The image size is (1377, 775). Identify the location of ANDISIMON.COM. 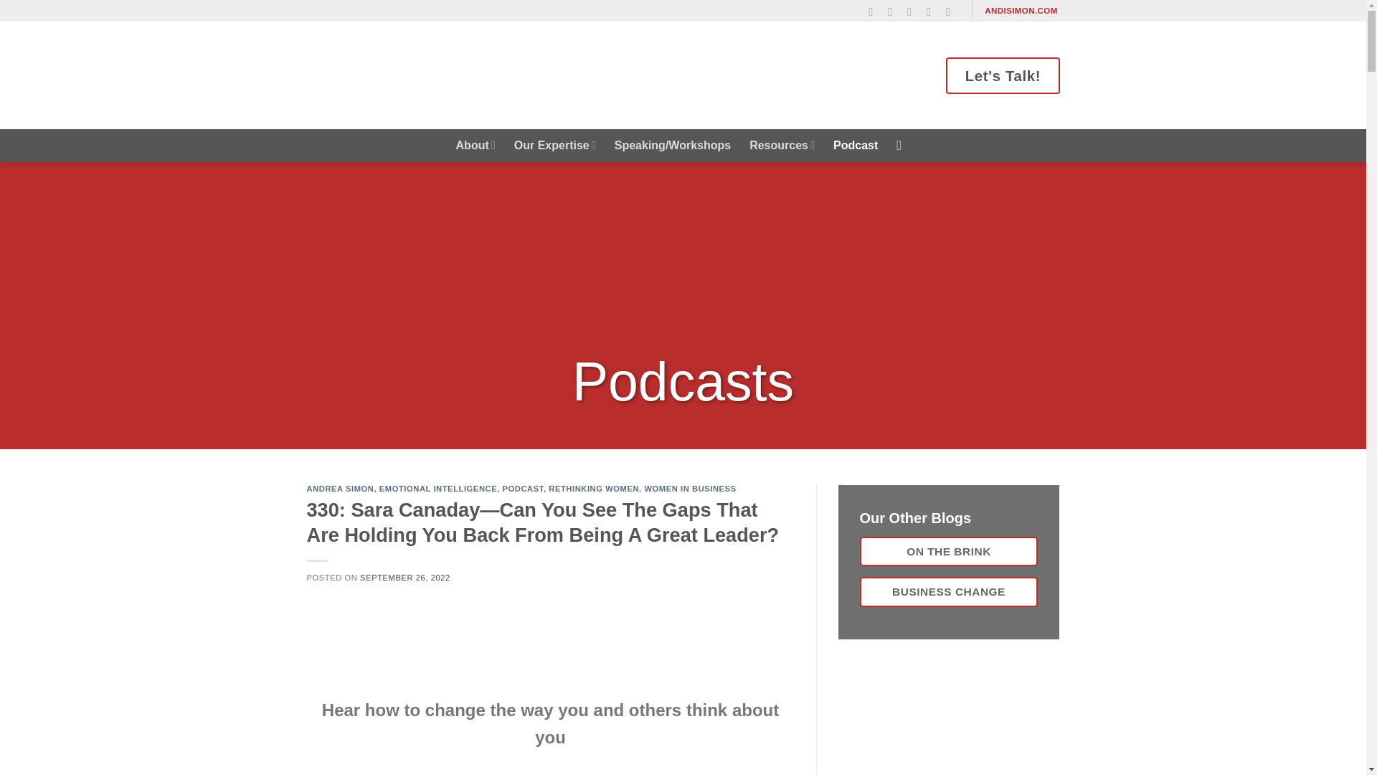
(1021, 11).